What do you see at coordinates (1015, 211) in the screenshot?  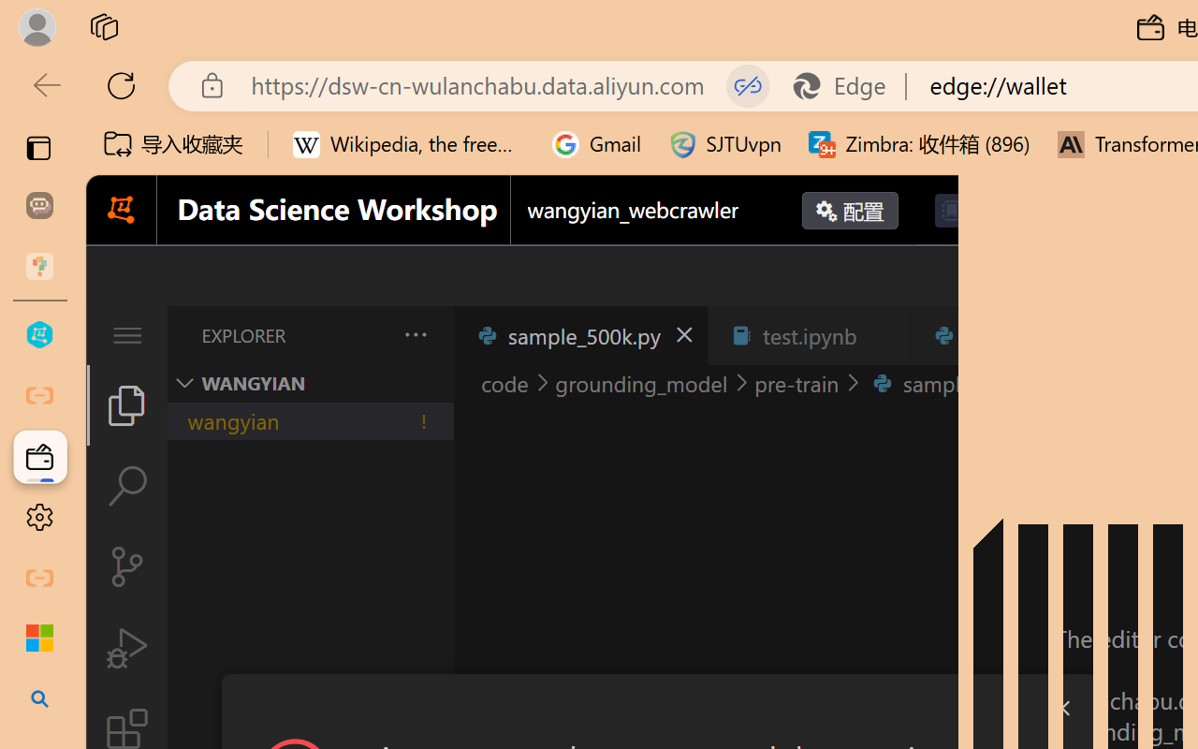 I see `Notebook` at bounding box center [1015, 211].